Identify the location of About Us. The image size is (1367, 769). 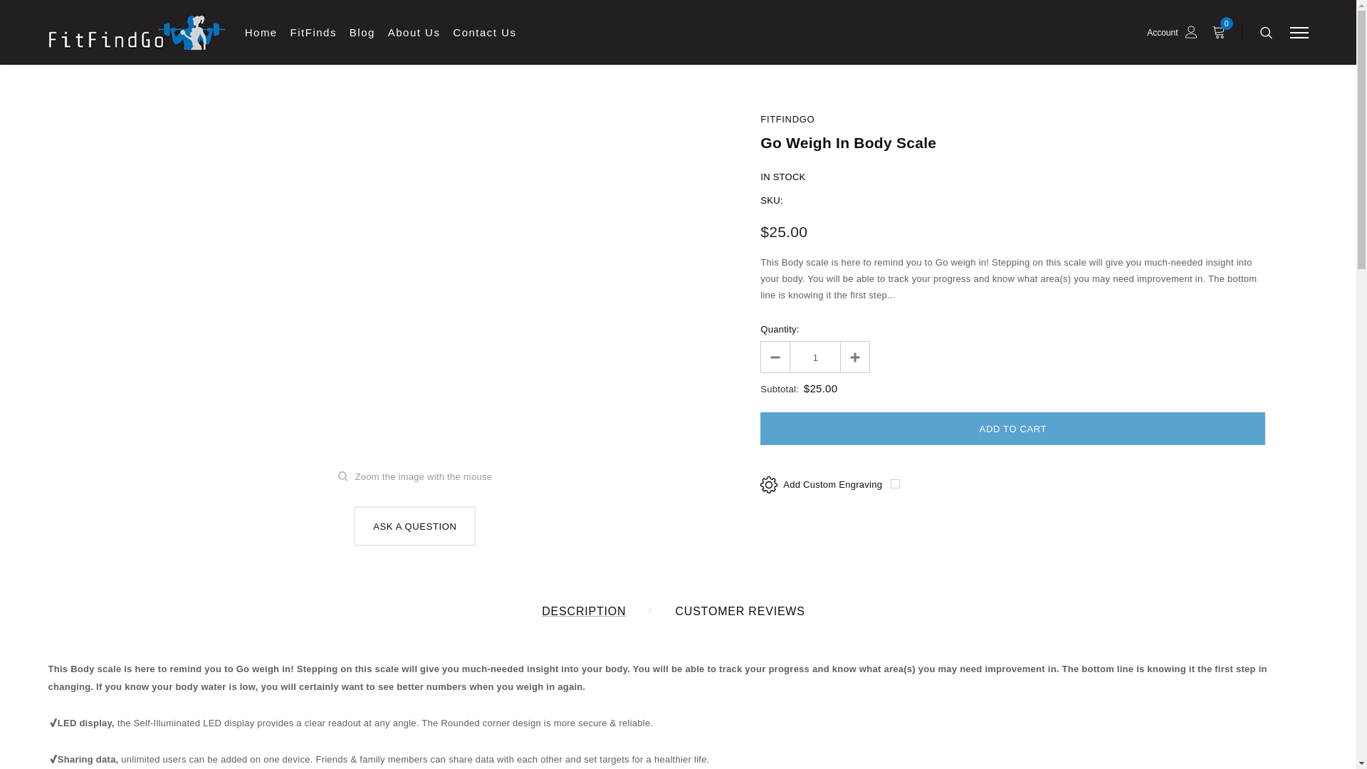
(414, 41).